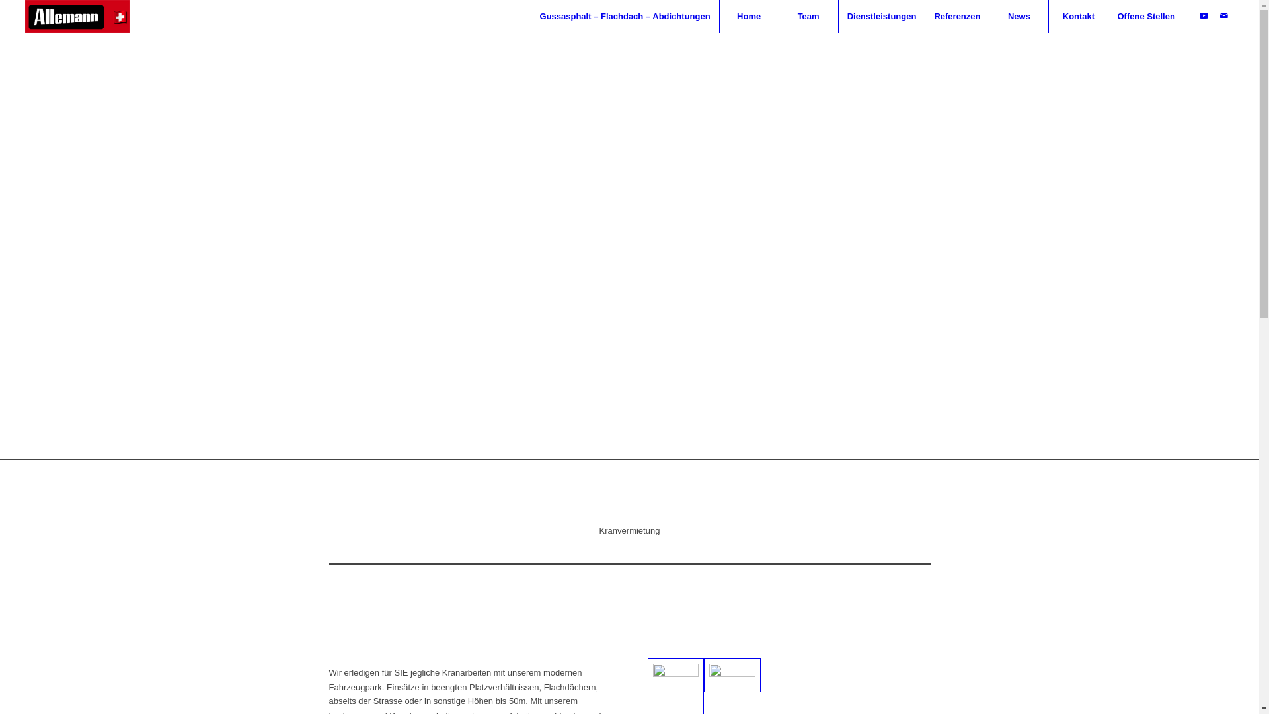  Describe the element at coordinates (77, 17) in the screenshot. I see `Allemann-AG-Logo` at that location.